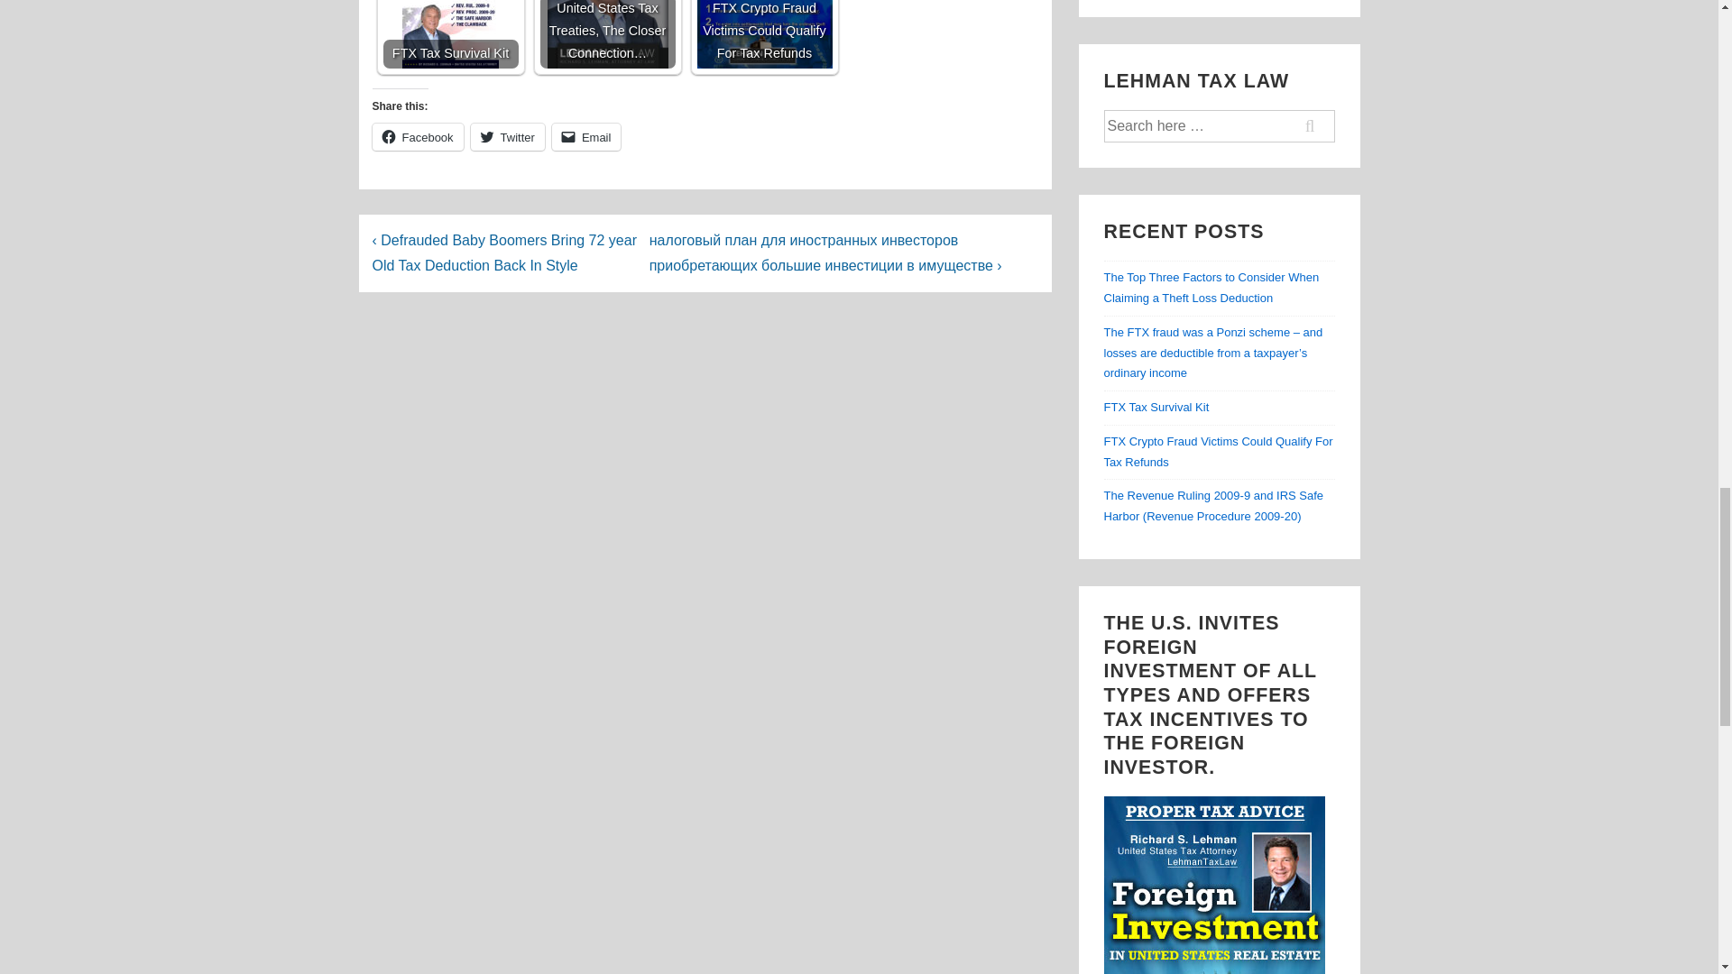  I want to click on Click to email a link to a friend, so click(586, 137).